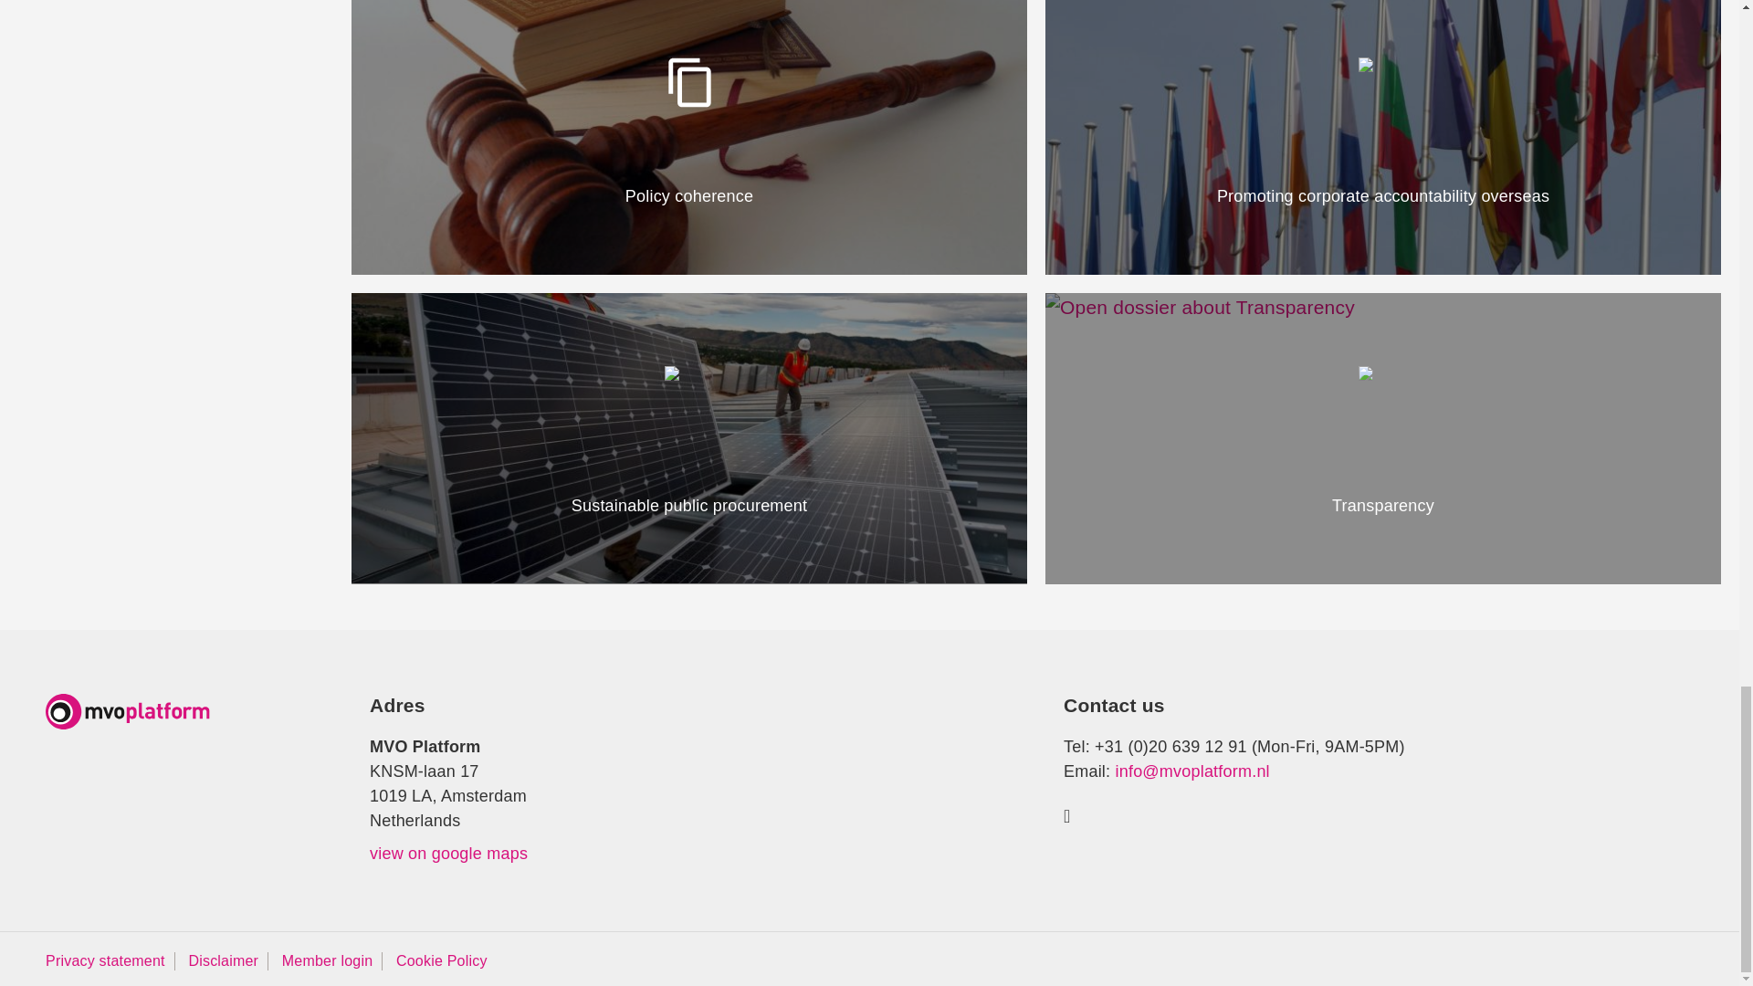 The image size is (1753, 986). Describe the element at coordinates (104, 960) in the screenshot. I see `Privacy statement` at that location.